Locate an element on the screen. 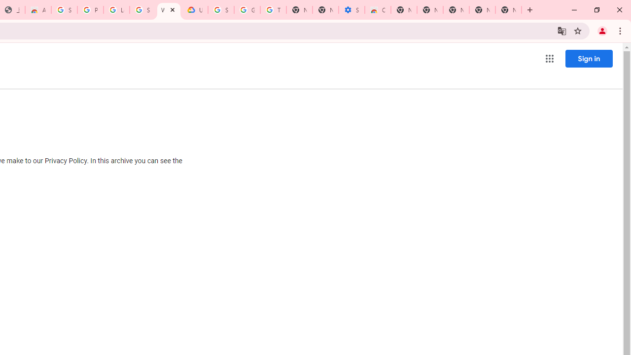 This screenshot has width=631, height=355. Who are Google's partners? - Privacy and conditions - Google is located at coordinates (169, 10).